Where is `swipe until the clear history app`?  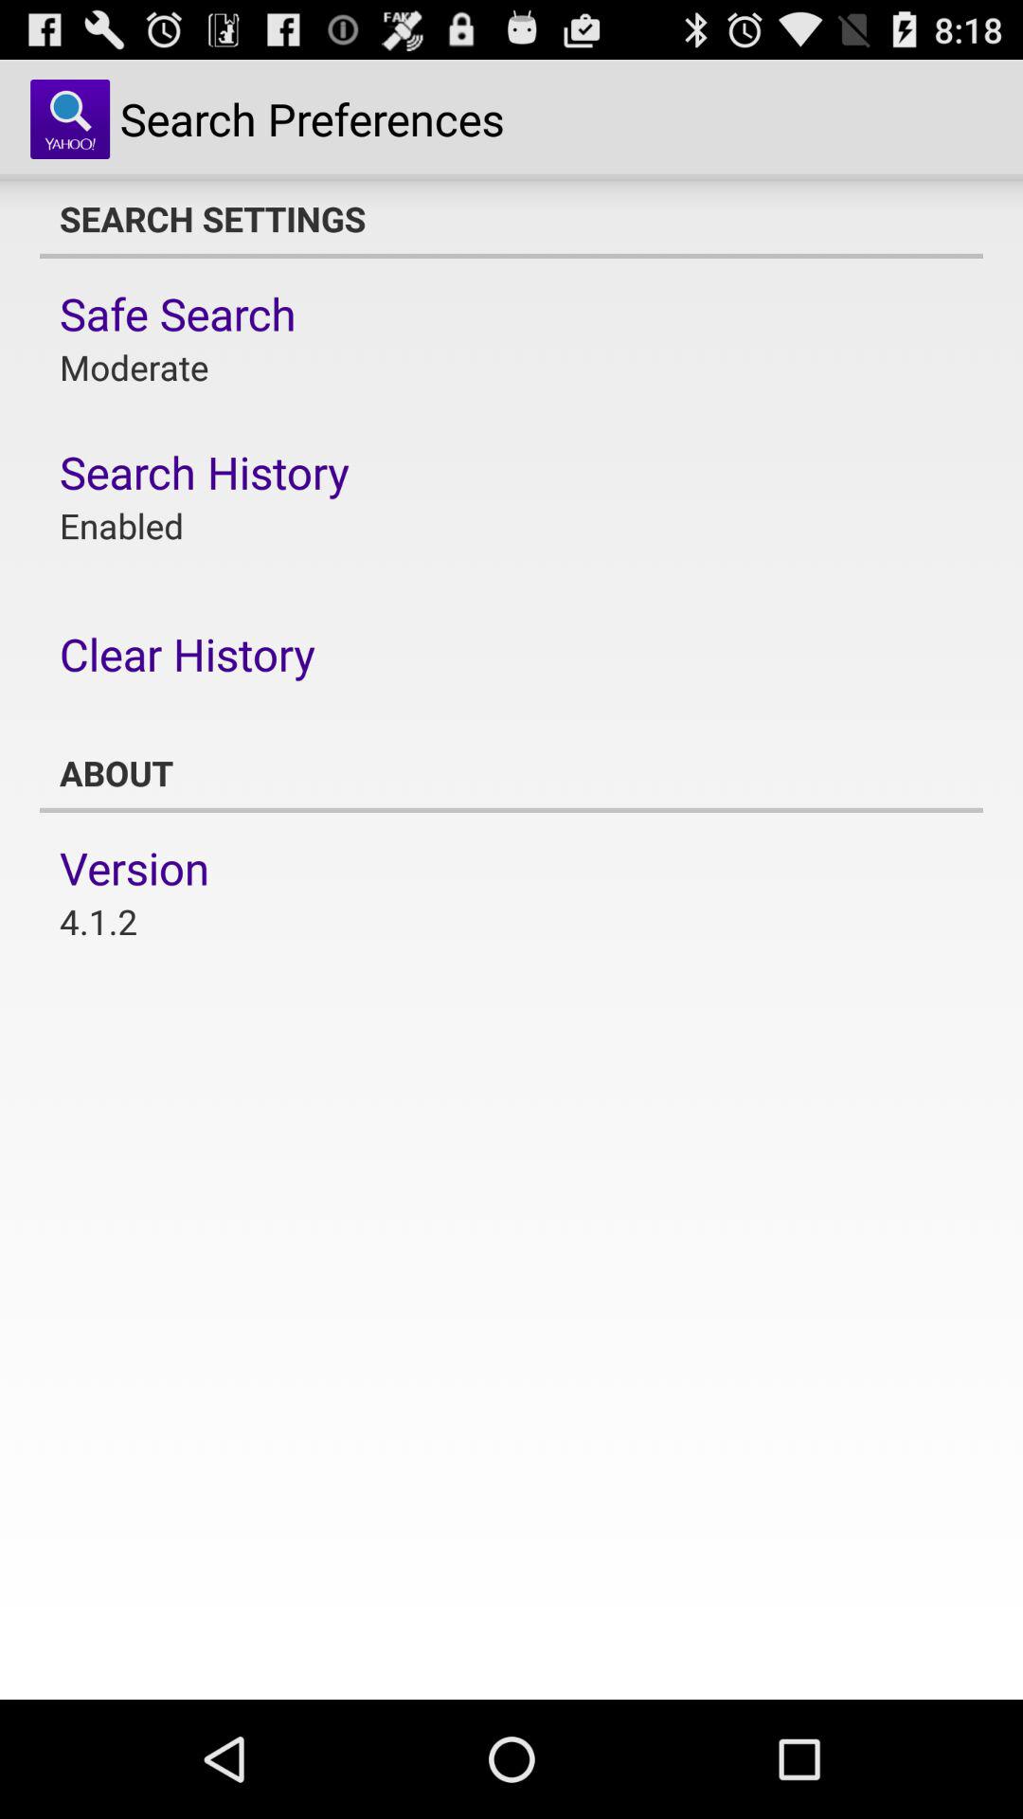 swipe until the clear history app is located at coordinates (188, 654).